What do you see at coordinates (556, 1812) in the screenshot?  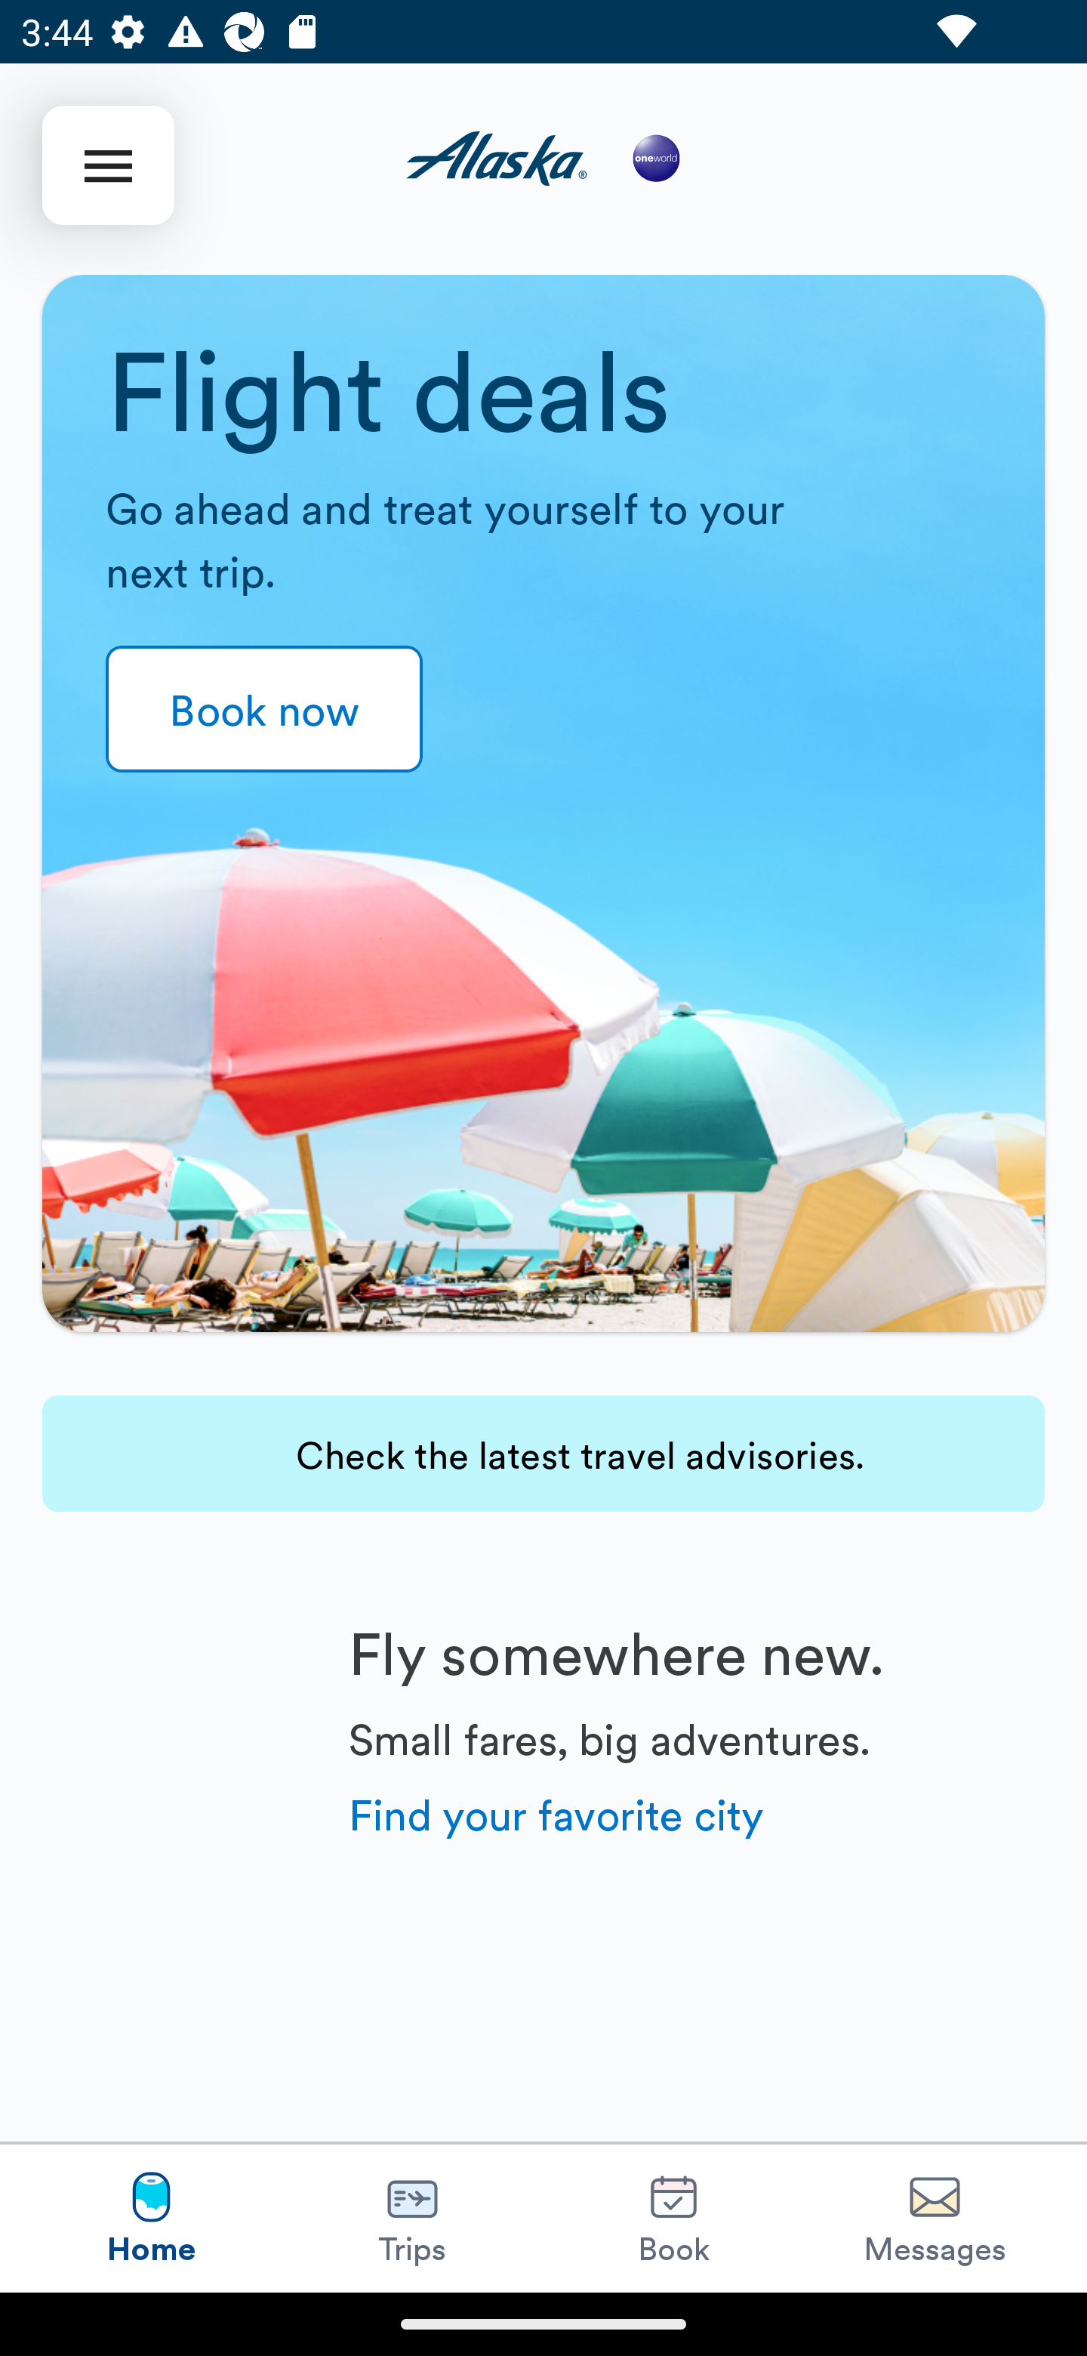 I see `Find your favorite city` at bounding box center [556, 1812].